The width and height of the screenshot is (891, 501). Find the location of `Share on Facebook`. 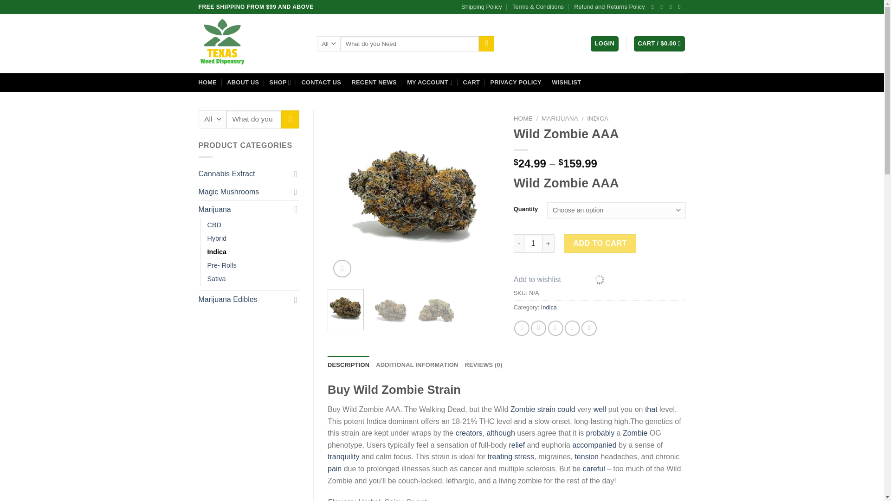

Share on Facebook is located at coordinates (522, 328).